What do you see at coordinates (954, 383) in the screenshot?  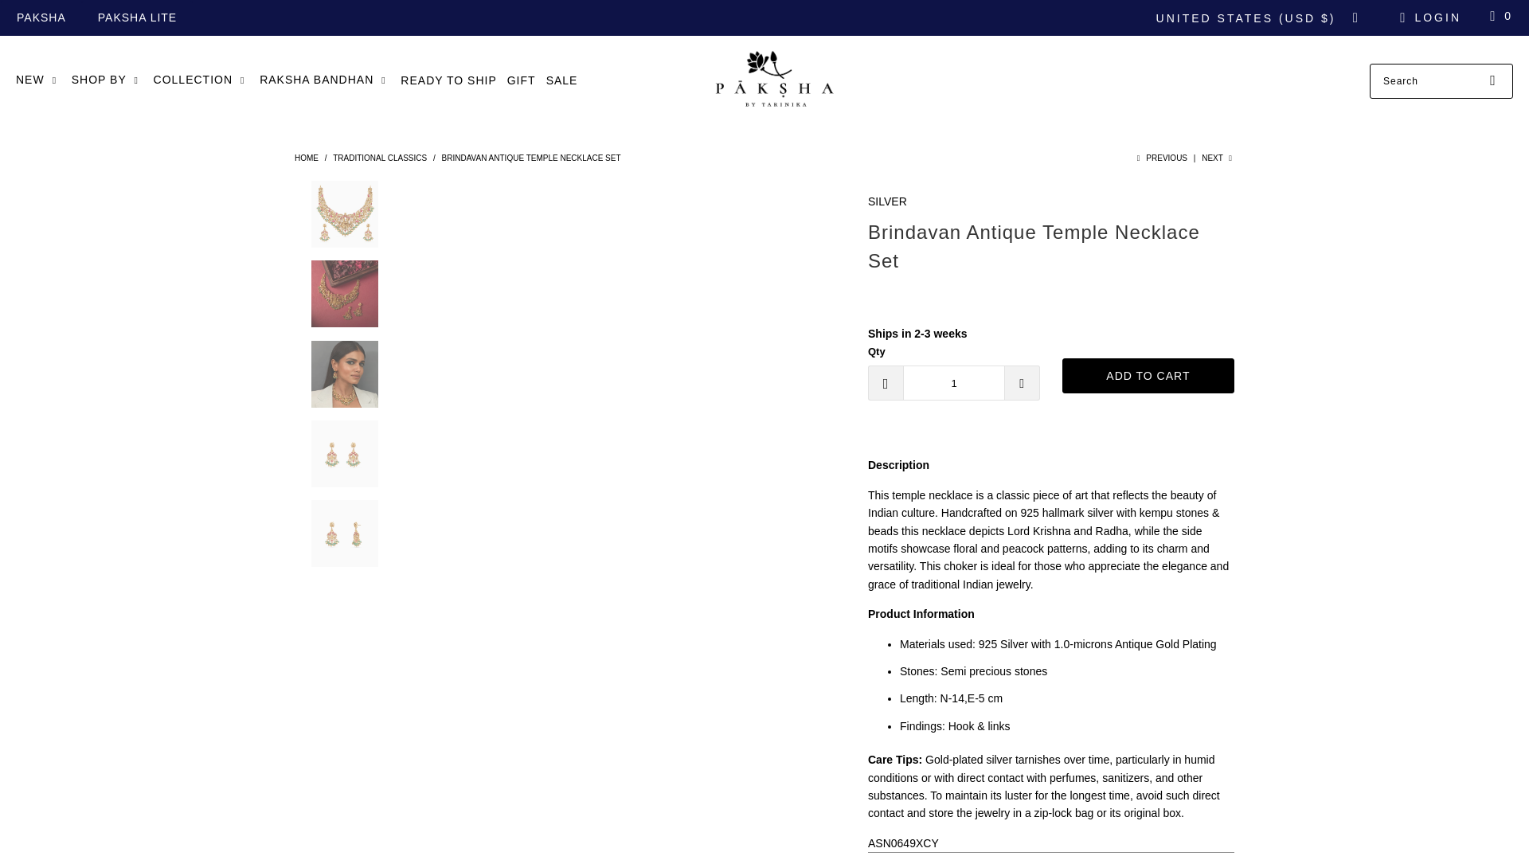 I see `1` at bounding box center [954, 383].